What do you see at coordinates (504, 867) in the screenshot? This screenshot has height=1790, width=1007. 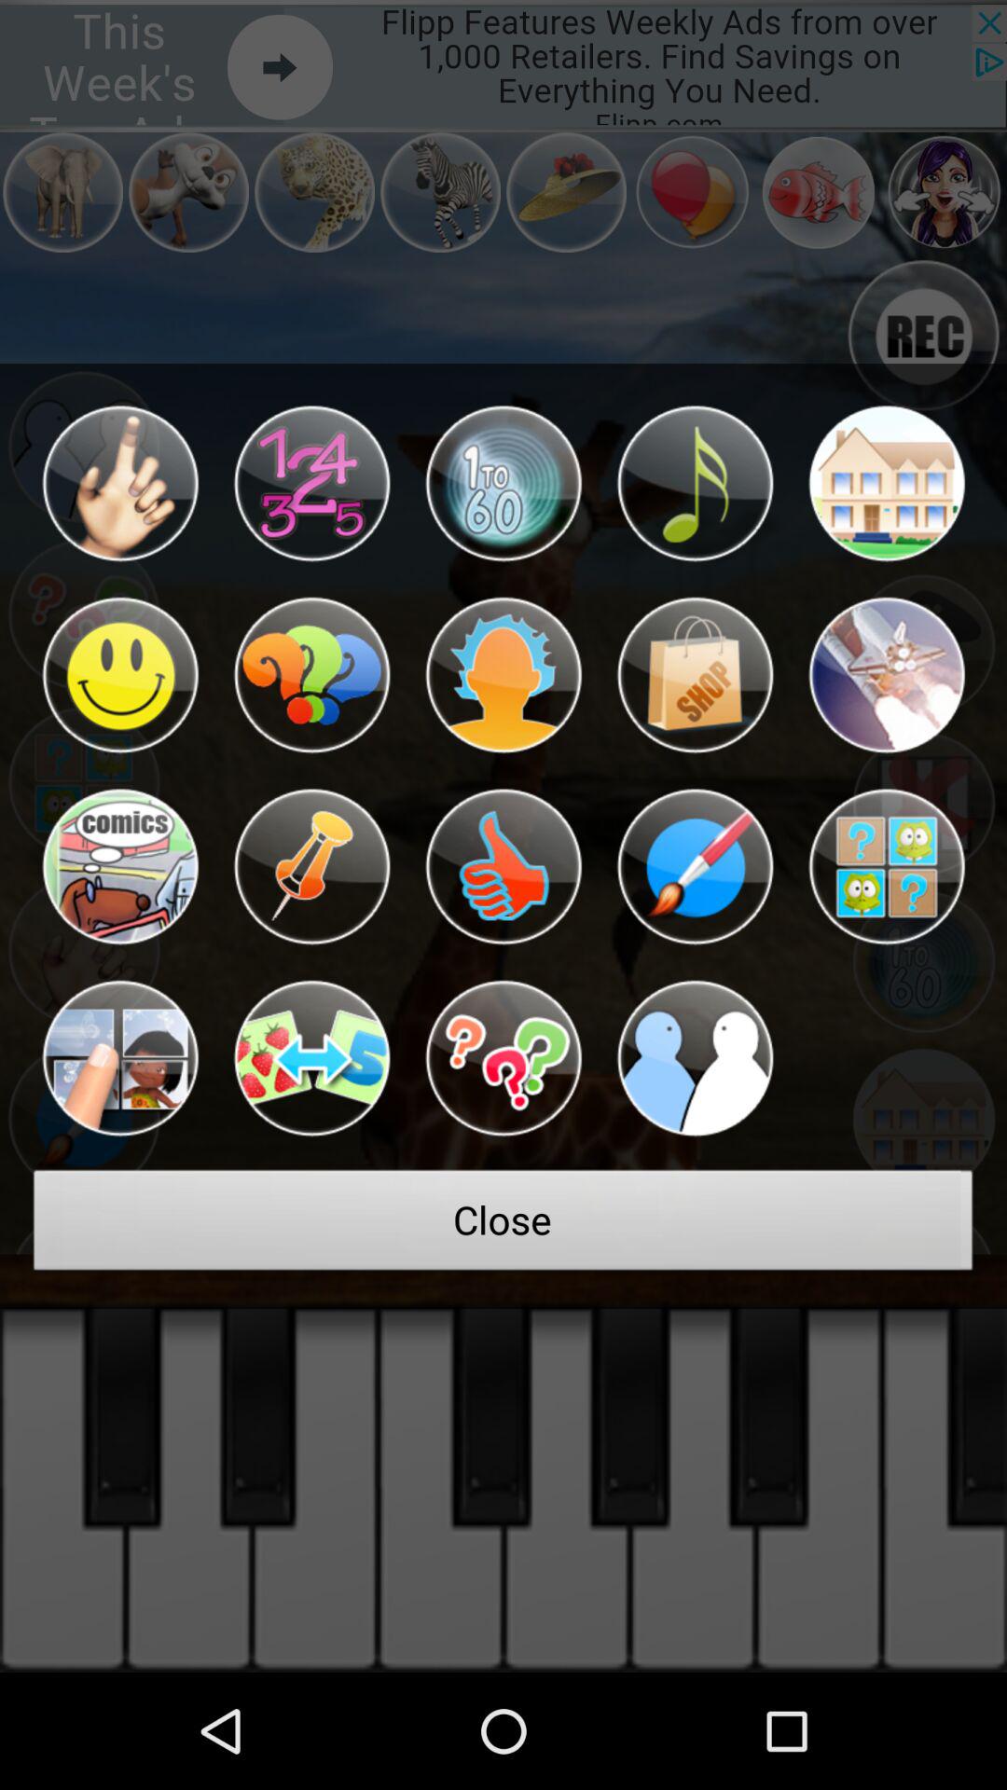 I see `thumb game option` at bounding box center [504, 867].